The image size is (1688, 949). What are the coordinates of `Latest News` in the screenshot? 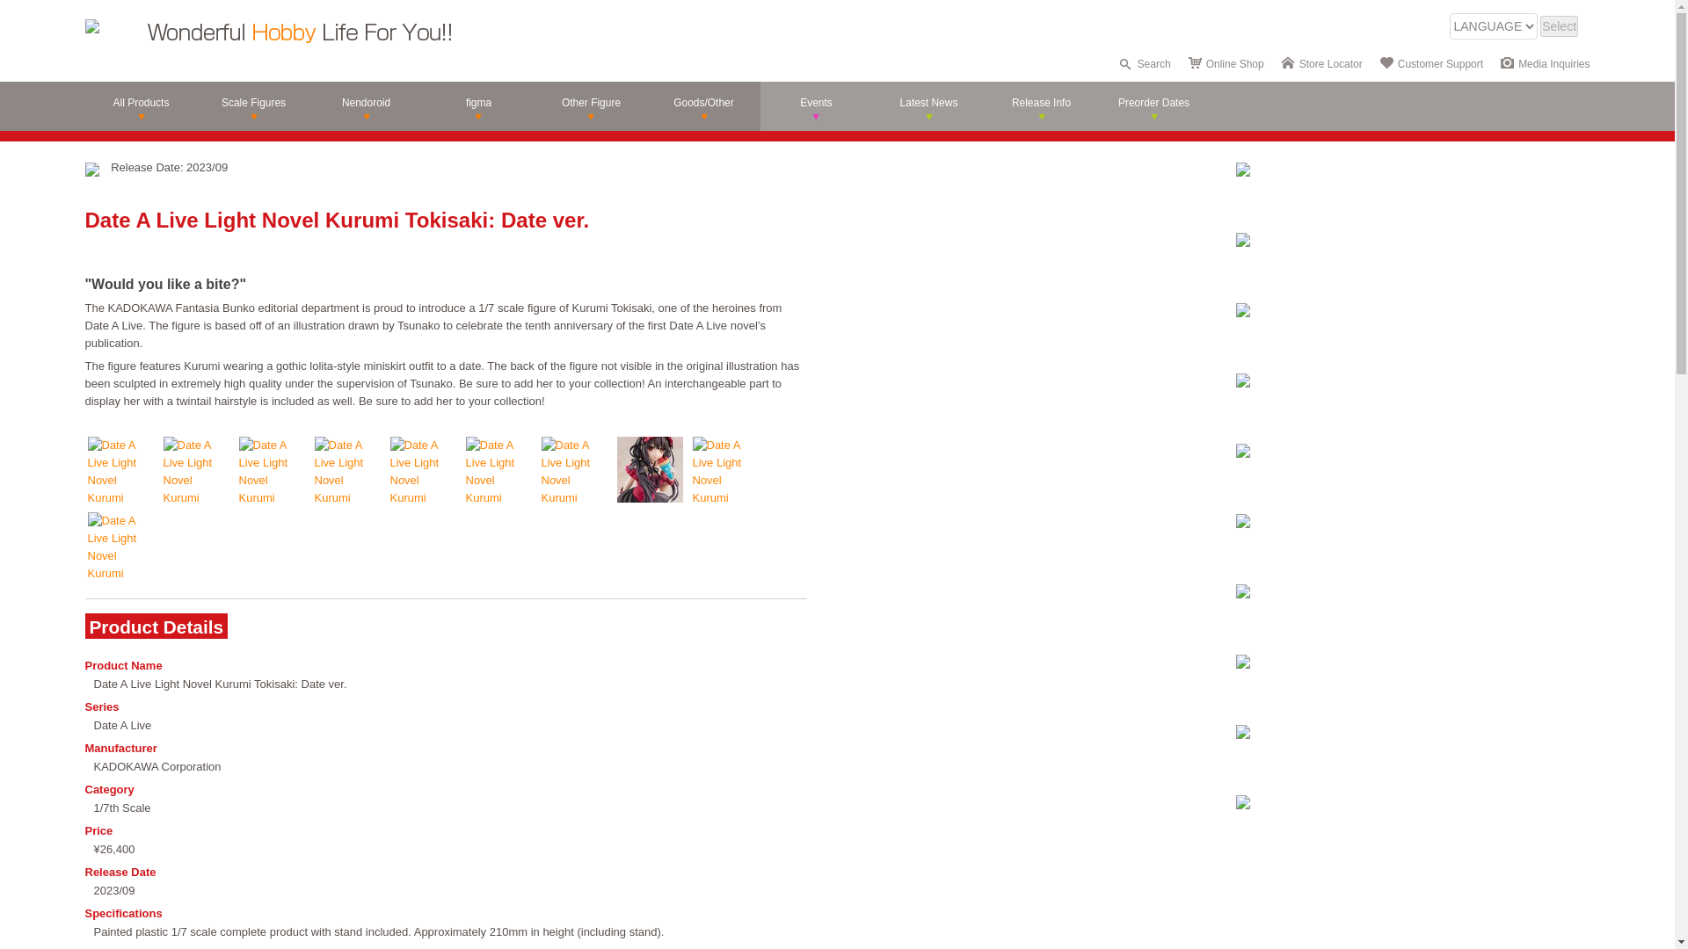 It's located at (928, 105).